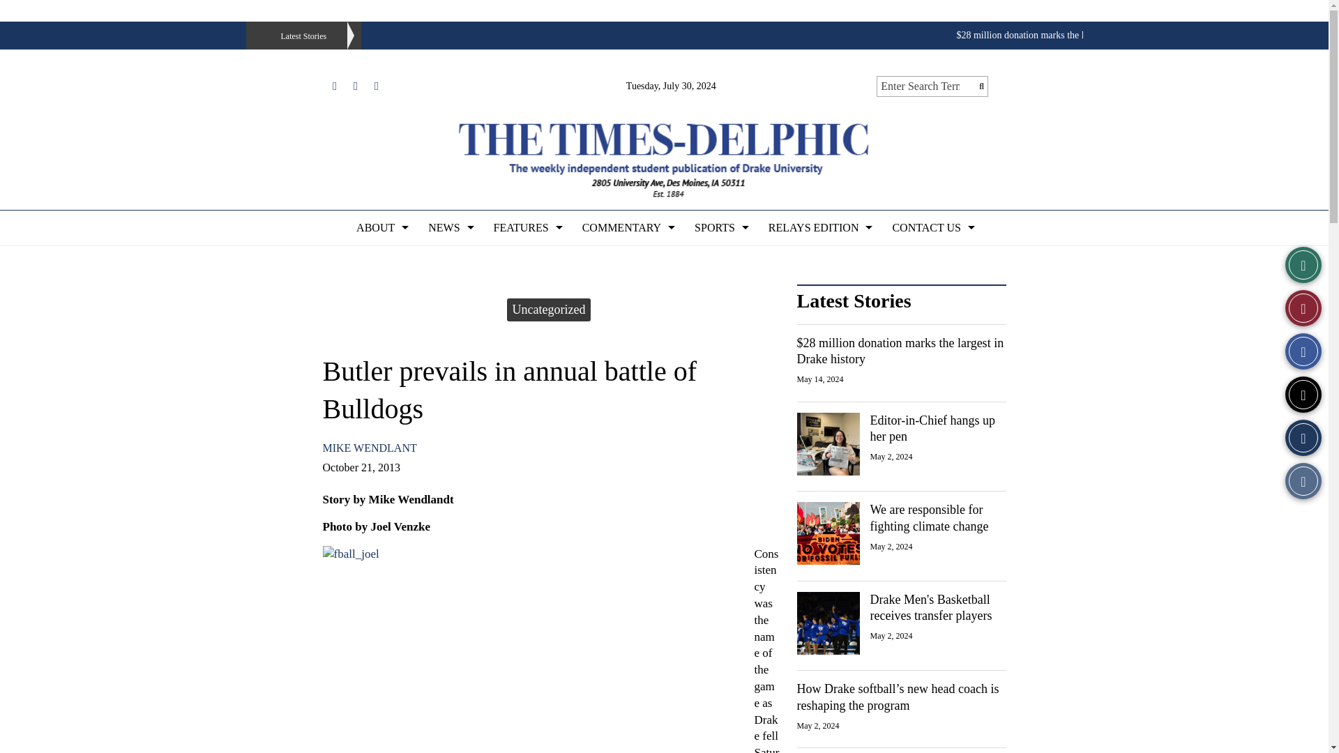  What do you see at coordinates (527, 228) in the screenshot?
I see `FEATURES` at bounding box center [527, 228].